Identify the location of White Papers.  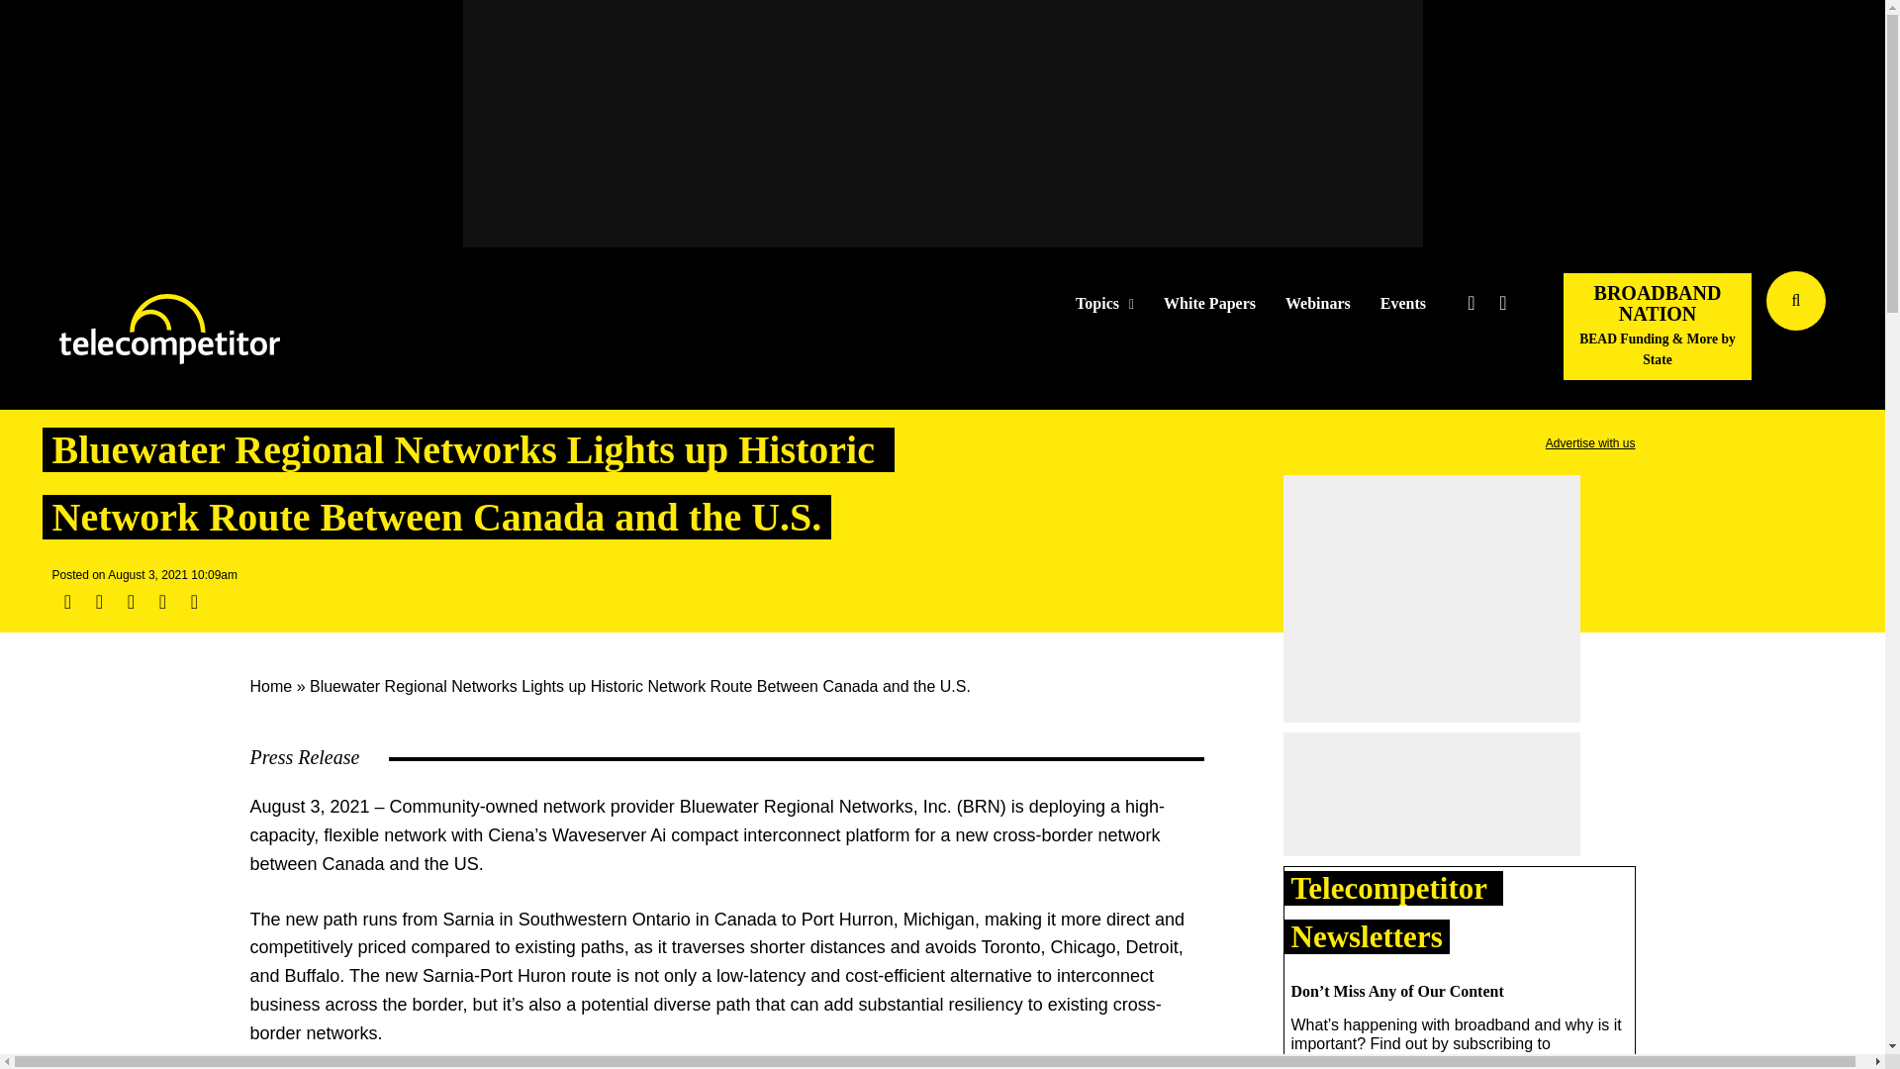
(1209, 304).